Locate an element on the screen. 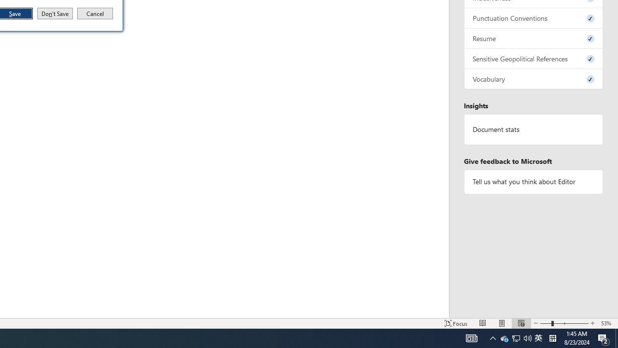  Tell us what you think about Editor is located at coordinates (516, 338).